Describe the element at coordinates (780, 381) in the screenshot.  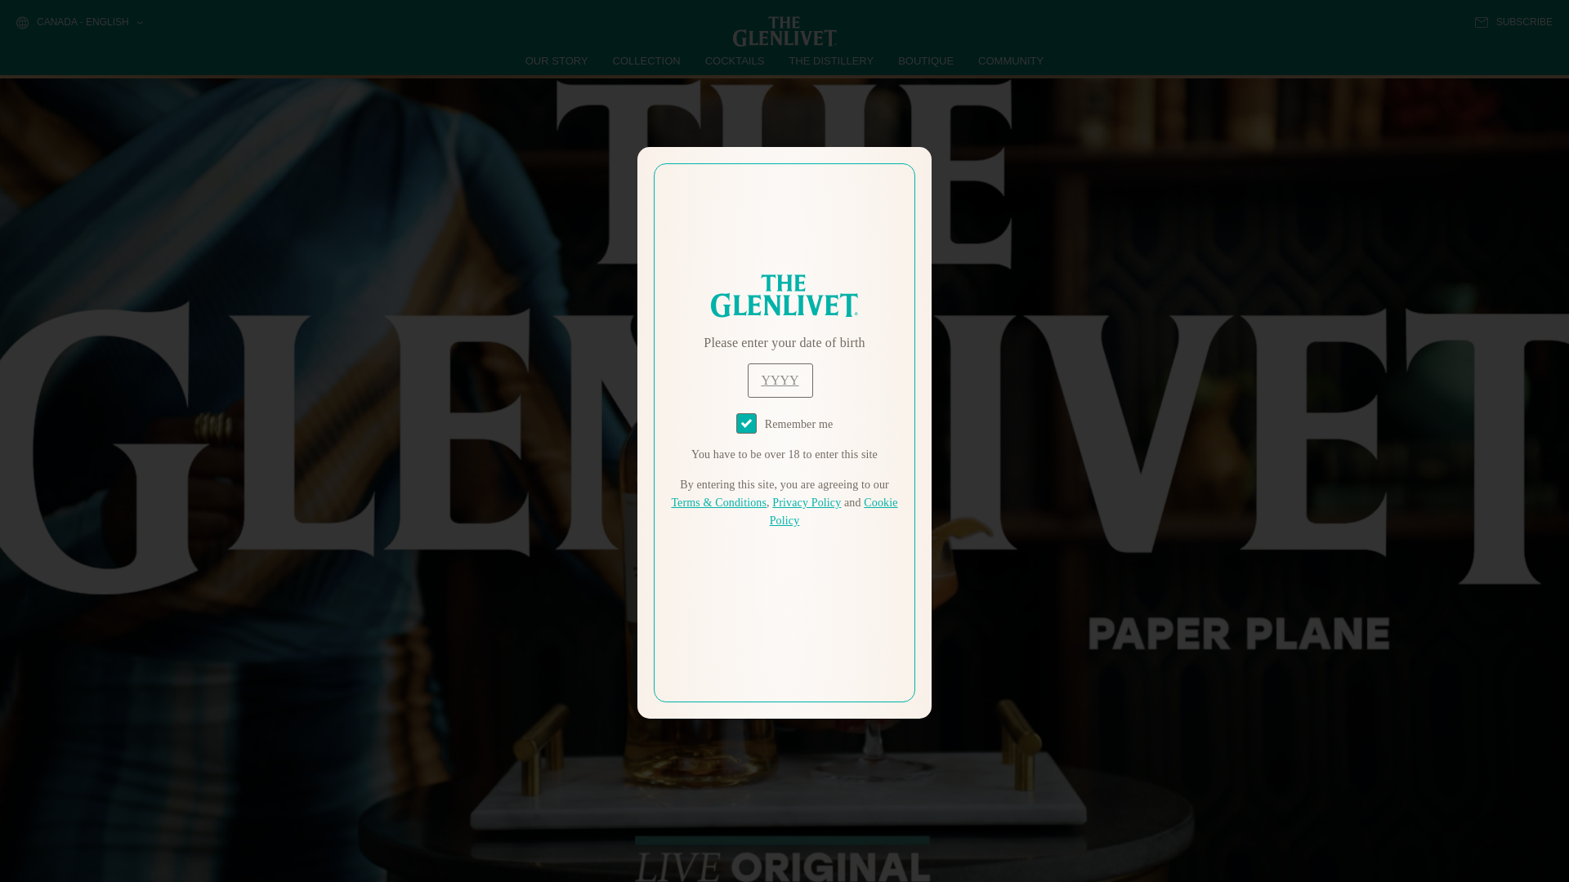
I see `year` at that location.